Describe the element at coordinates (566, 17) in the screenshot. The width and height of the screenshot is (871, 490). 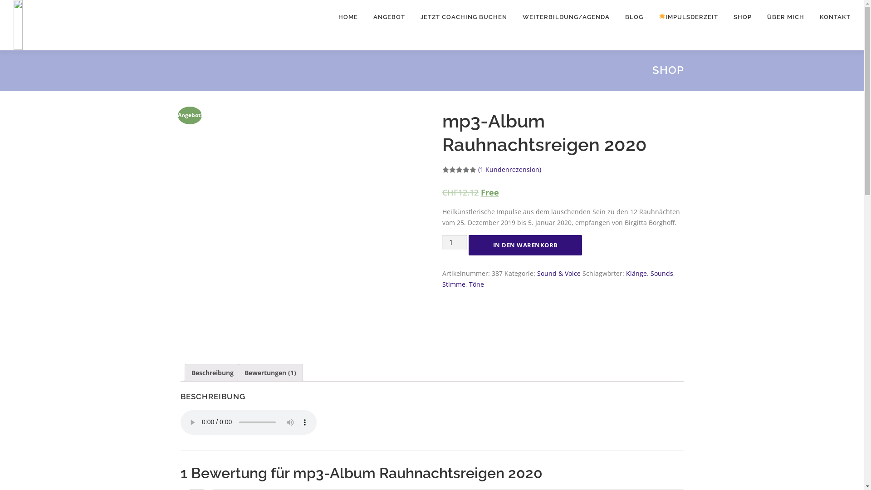
I see `WEITERBILDUNG/AGENDA` at that location.